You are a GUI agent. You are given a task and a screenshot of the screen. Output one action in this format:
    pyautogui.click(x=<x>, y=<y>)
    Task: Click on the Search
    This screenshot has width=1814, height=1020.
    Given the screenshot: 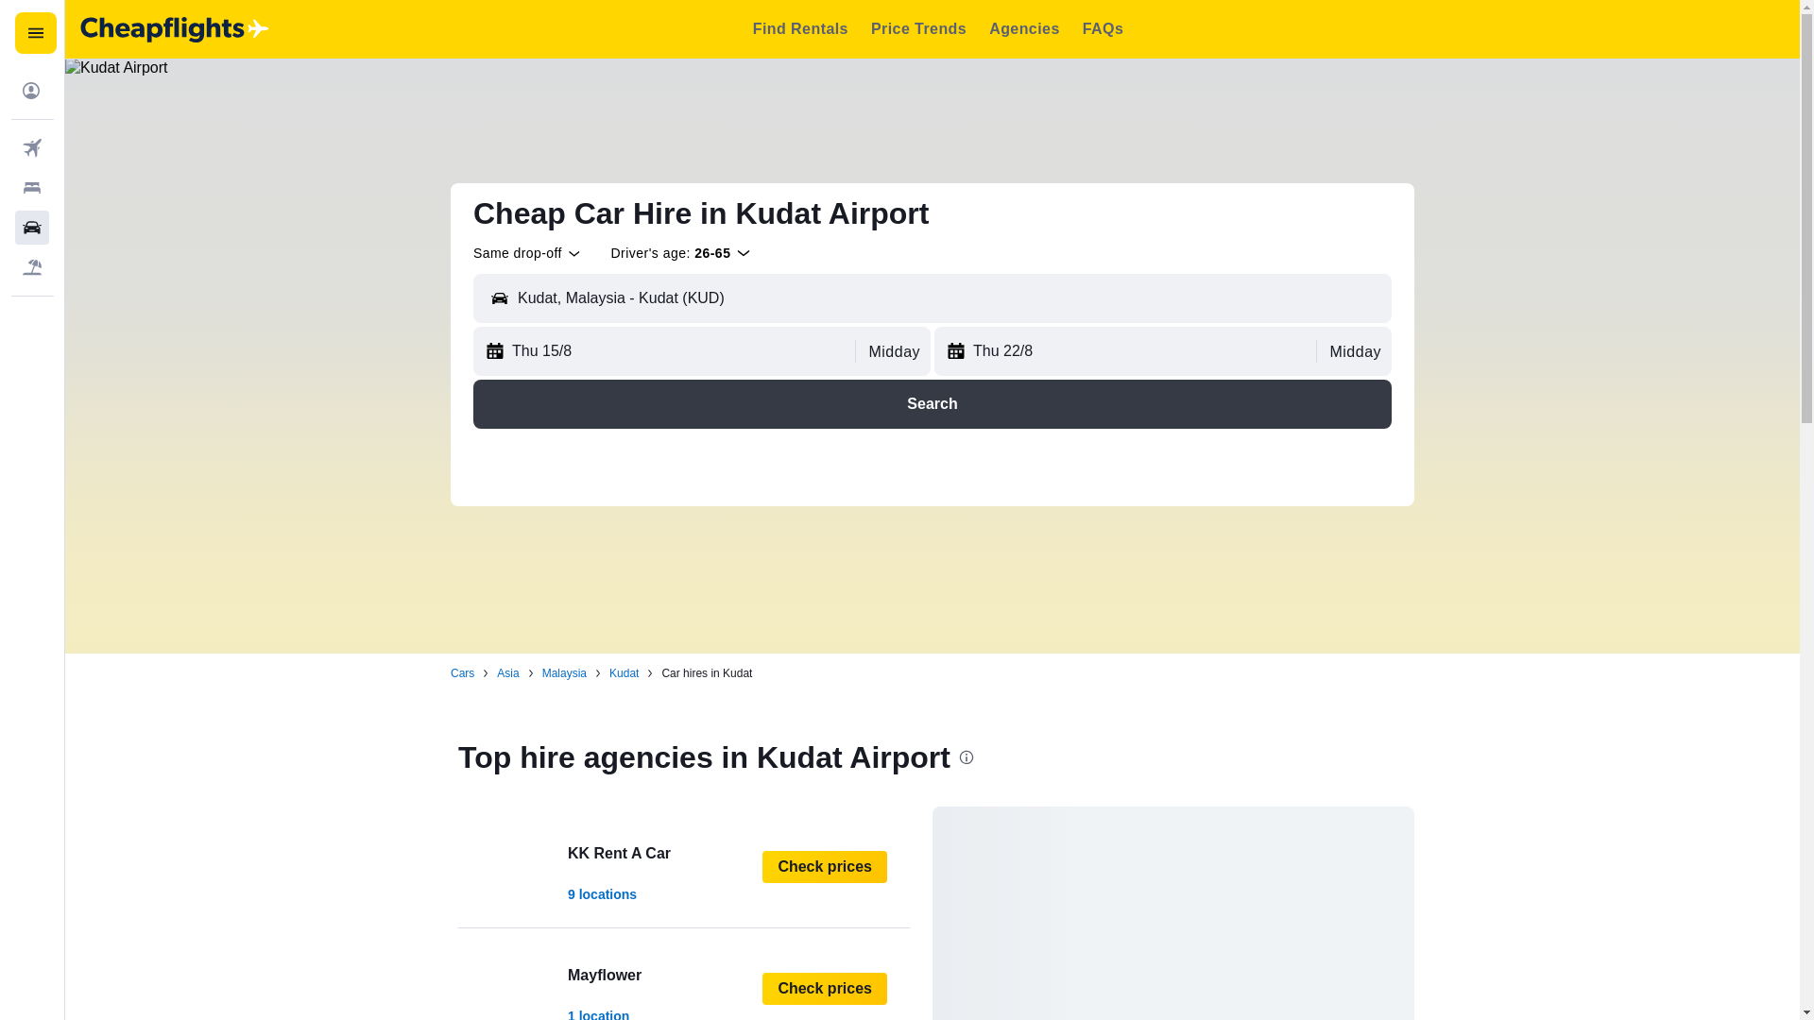 What is the action you would take?
    pyautogui.click(x=824, y=988)
    